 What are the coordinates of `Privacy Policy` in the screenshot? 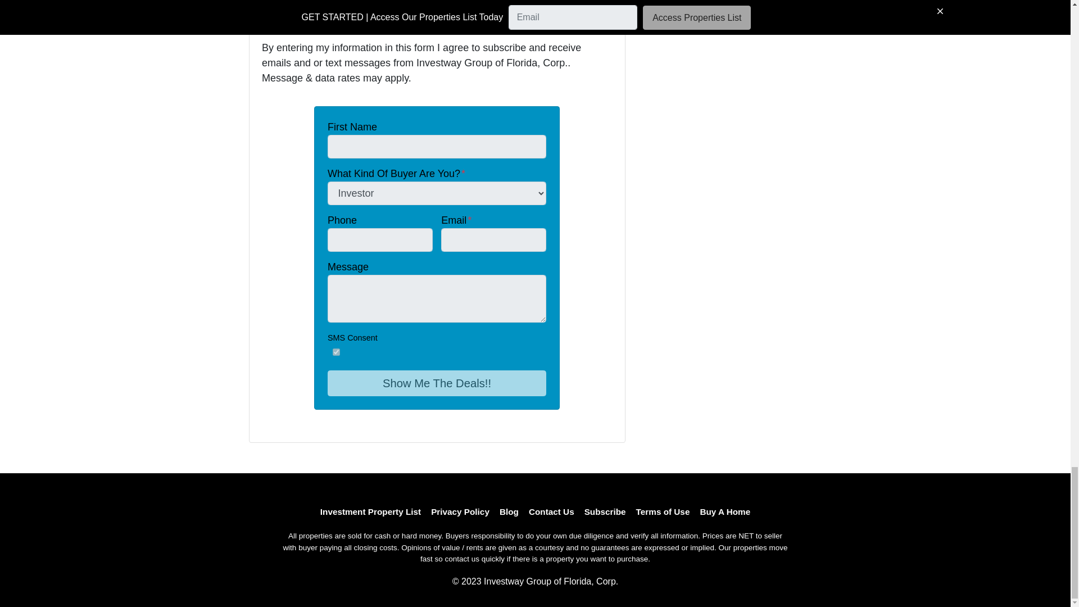 It's located at (460, 511).